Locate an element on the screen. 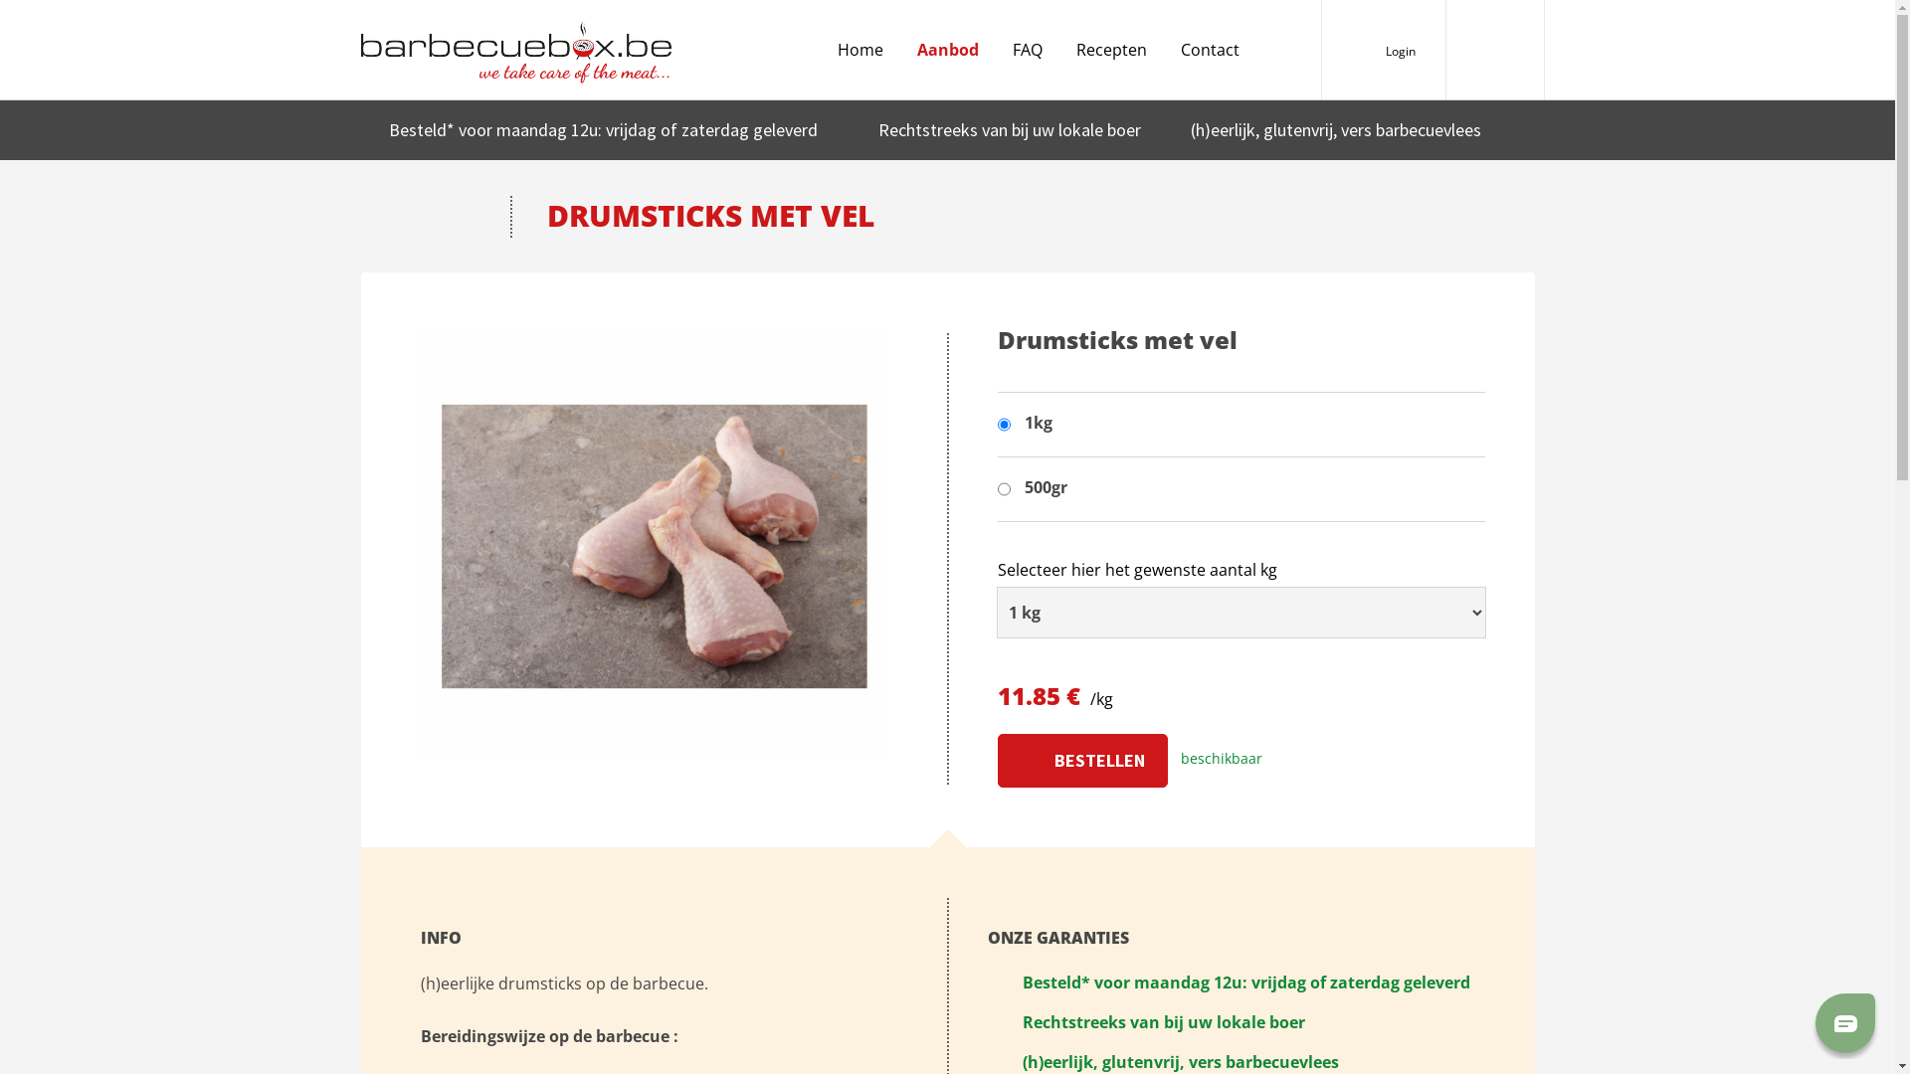 The image size is (1910, 1074). Chat is located at coordinates (1845, 1022).